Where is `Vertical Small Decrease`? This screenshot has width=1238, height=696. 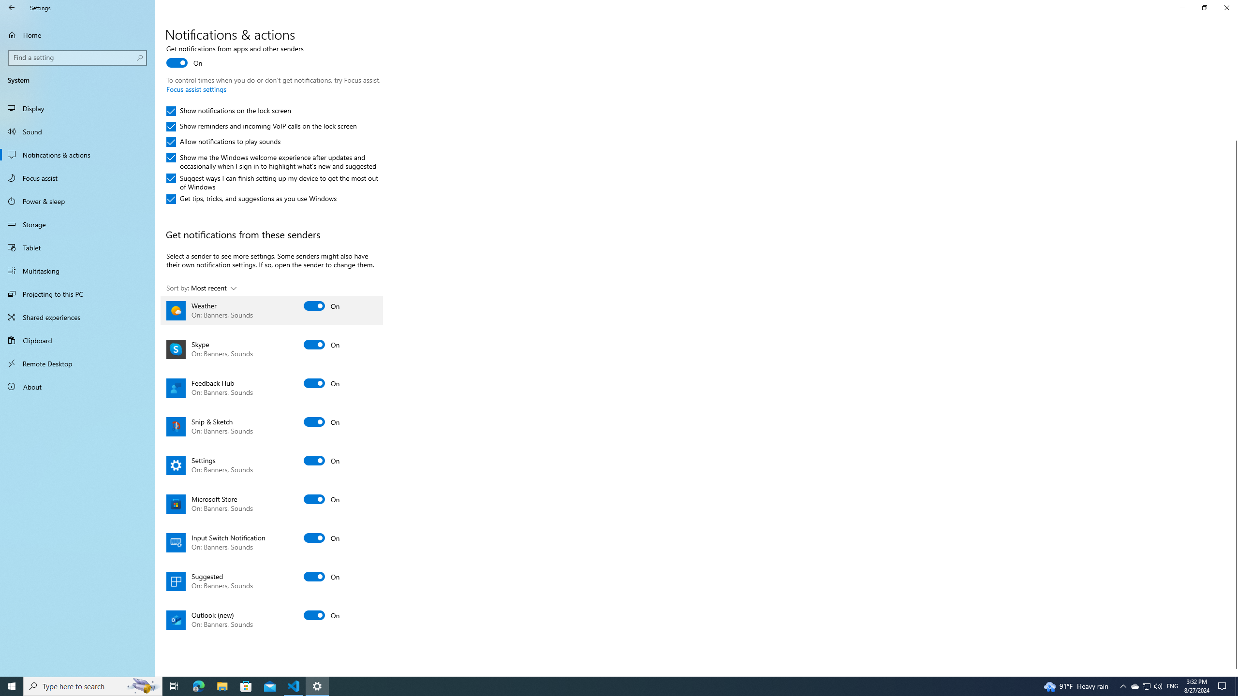 Vertical Small Decrease is located at coordinates (1234, 50).